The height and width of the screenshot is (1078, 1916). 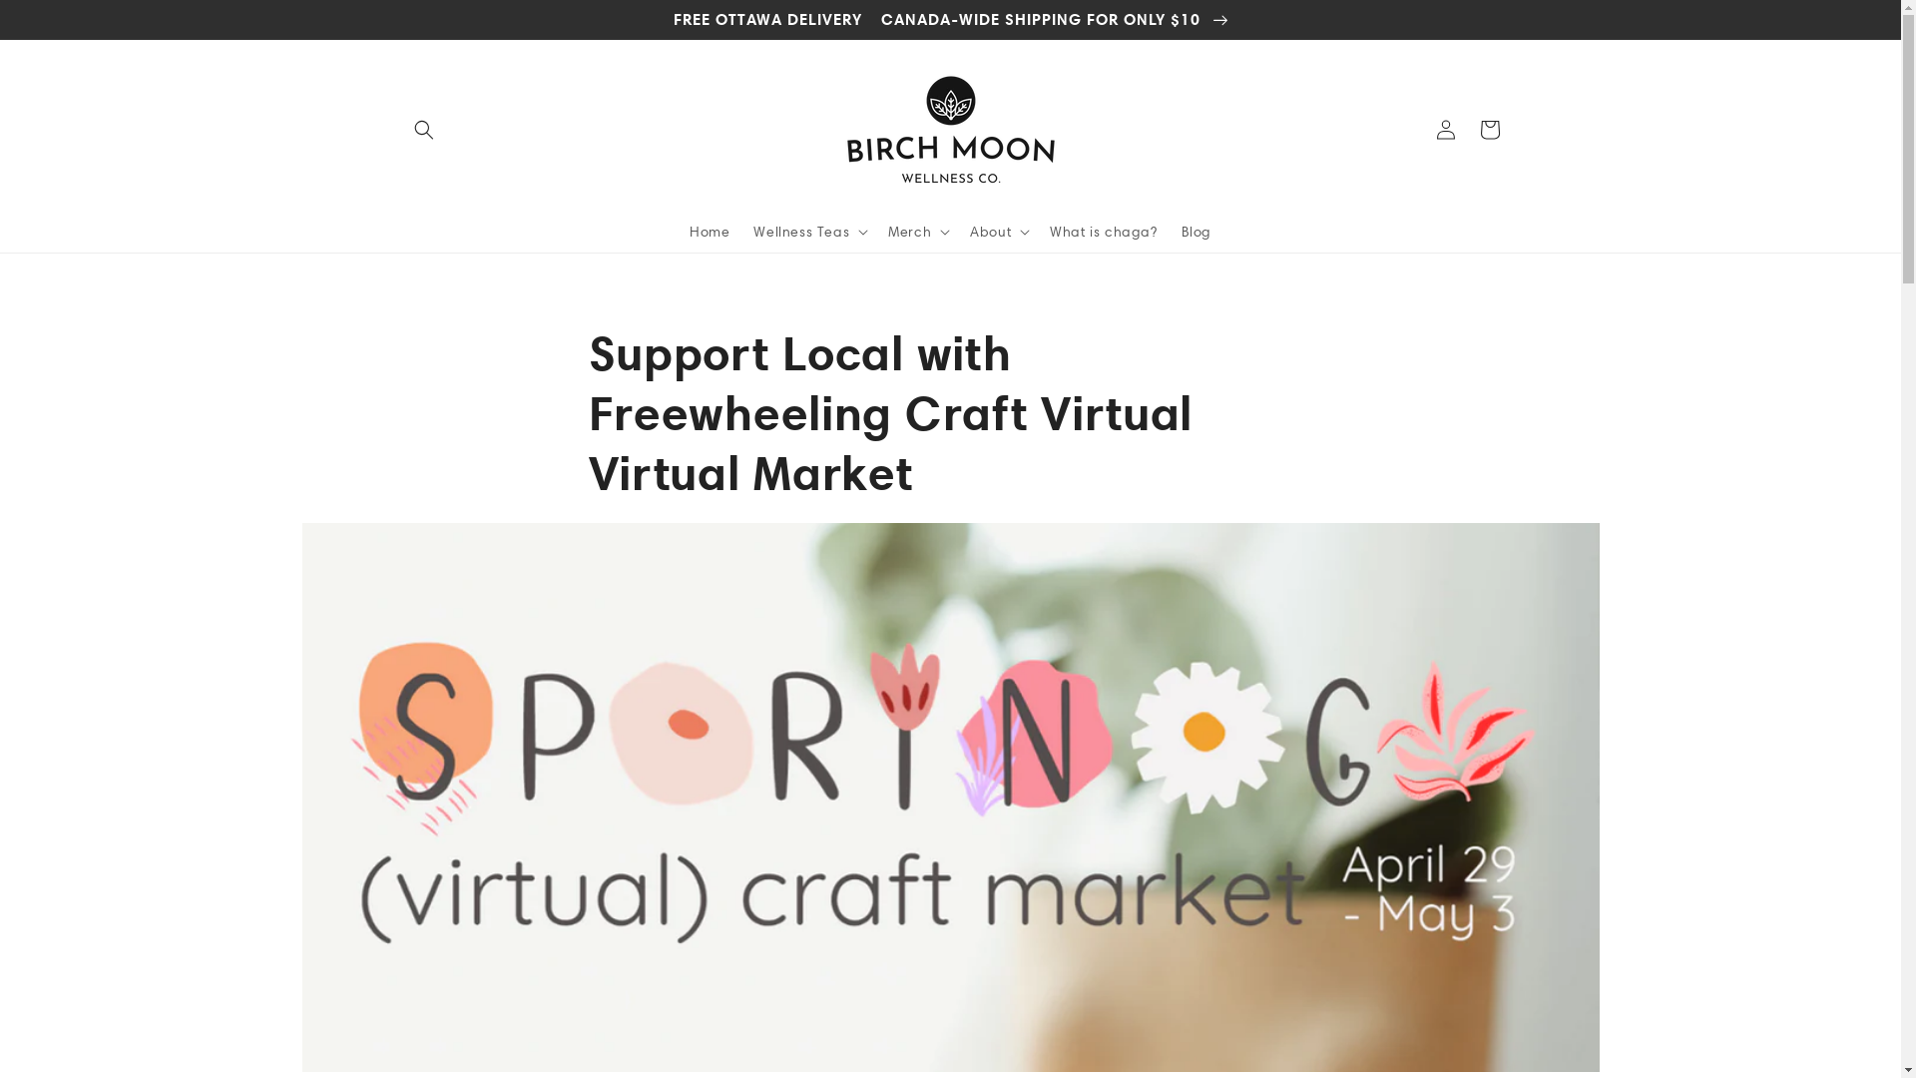 What do you see at coordinates (710, 232) in the screenshot?
I see `Home` at bounding box center [710, 232].